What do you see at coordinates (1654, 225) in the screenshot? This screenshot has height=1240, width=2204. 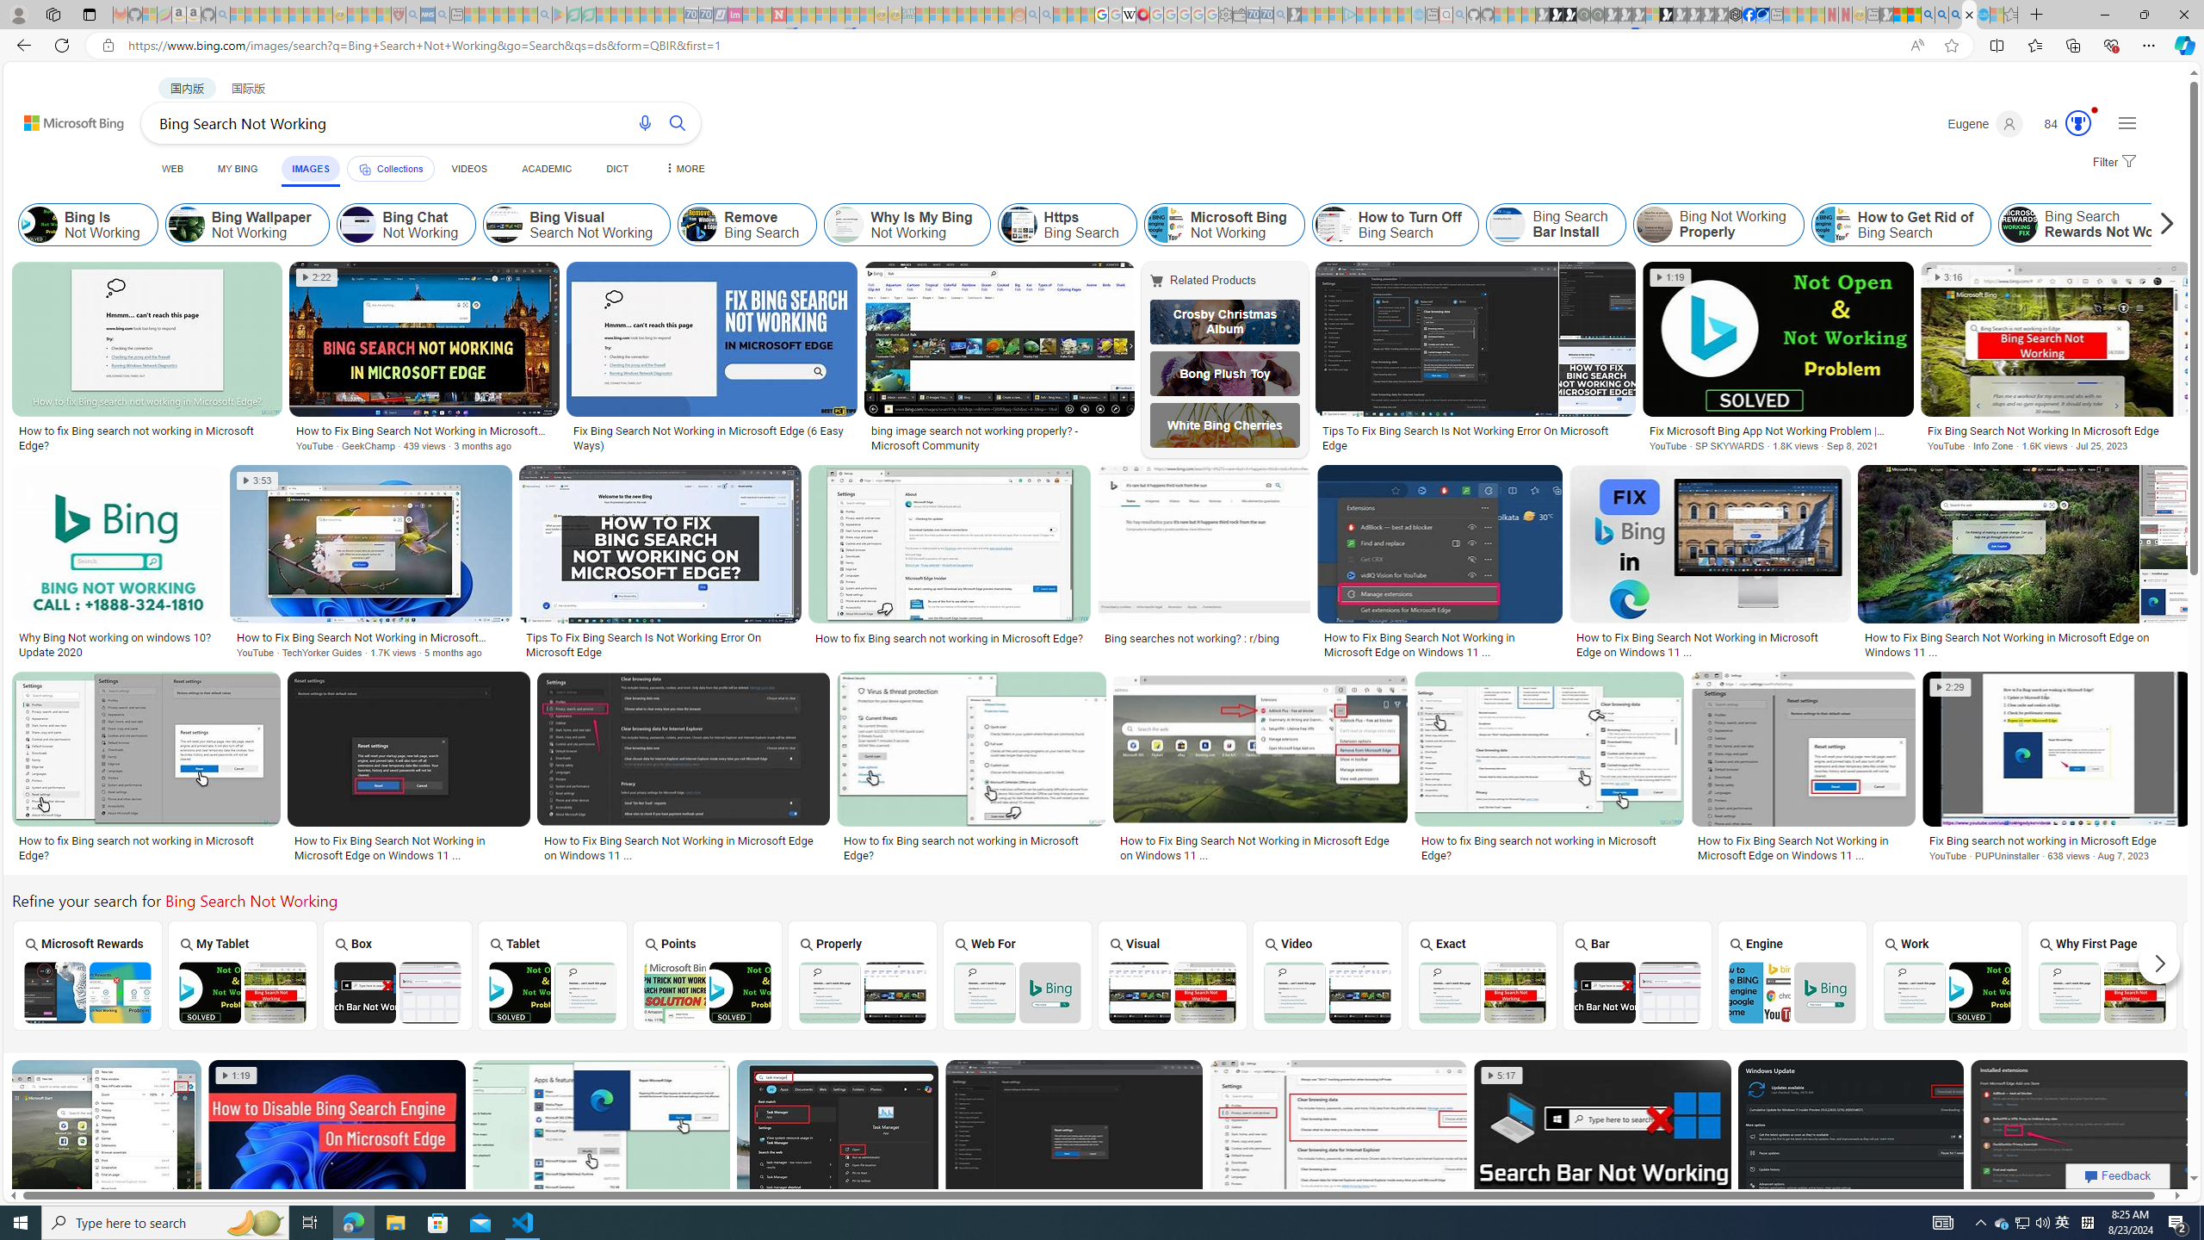 I see `Bing Not Working Properly` at bounding box center [1654, 225].